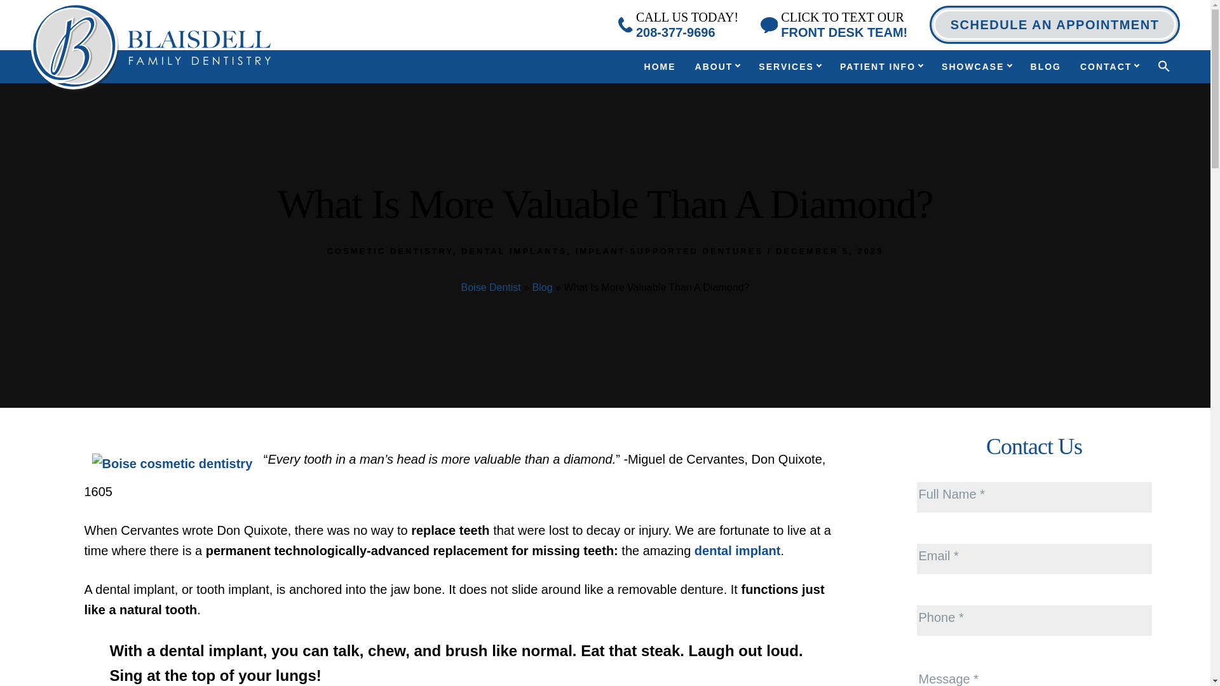 The image size is (1220, 686). I want to click on SCHEDULE AN APPOINTMENT, so click(678, 24).